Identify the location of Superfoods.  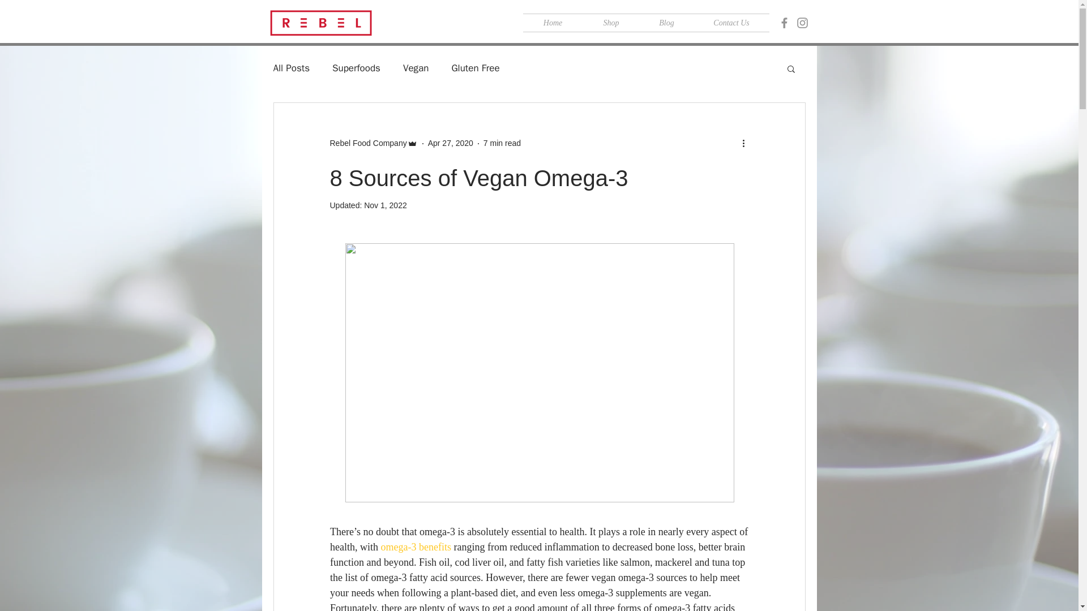
(357, 68).